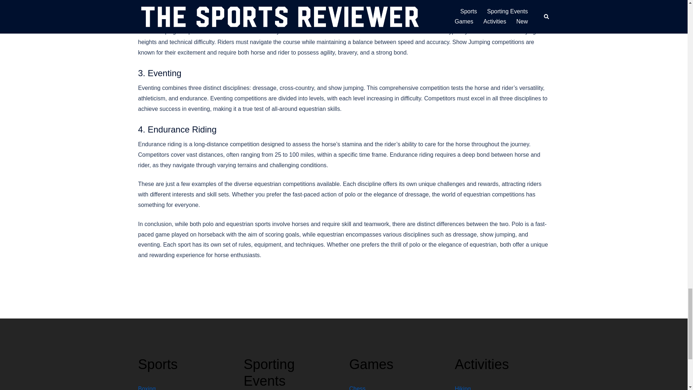  Describe the element at coordinates (357, 388) in the screenshot. I see `Chess` at that location.